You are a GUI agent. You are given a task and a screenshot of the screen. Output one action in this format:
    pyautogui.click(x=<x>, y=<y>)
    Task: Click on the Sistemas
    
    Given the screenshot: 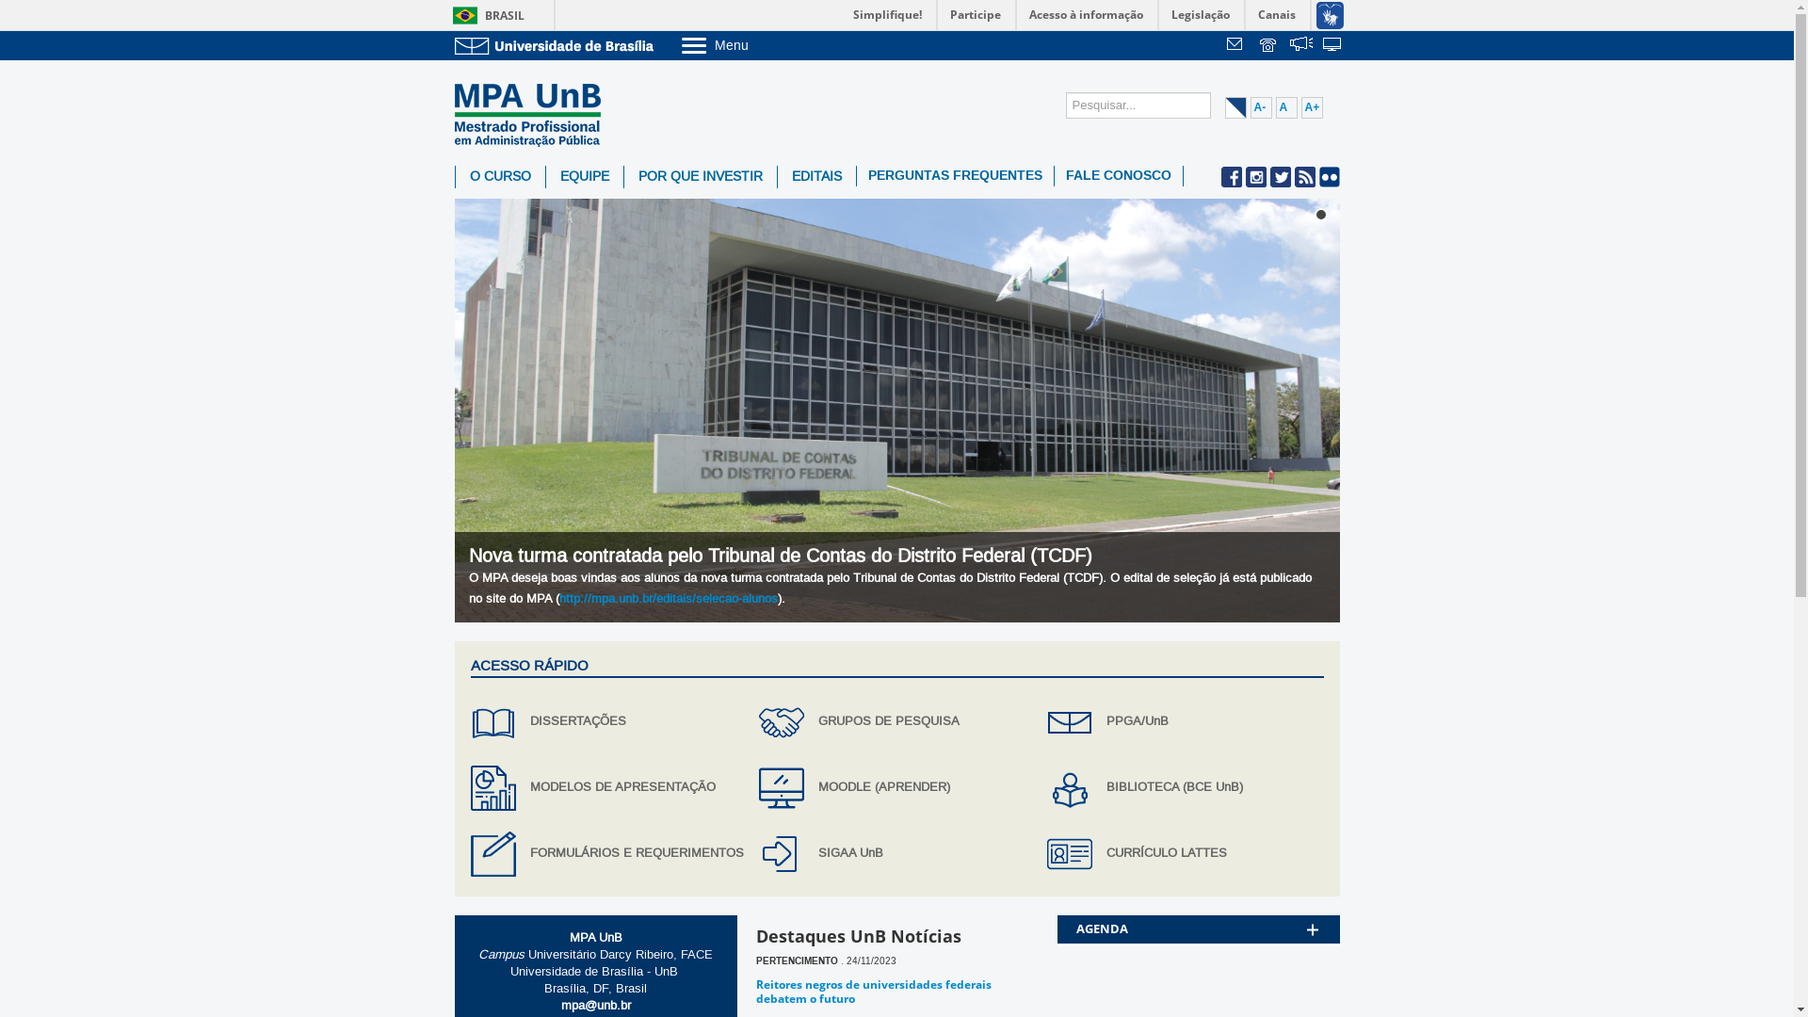 What is the action you would take?
    pyautogui.click(x=1333, y=46)
    